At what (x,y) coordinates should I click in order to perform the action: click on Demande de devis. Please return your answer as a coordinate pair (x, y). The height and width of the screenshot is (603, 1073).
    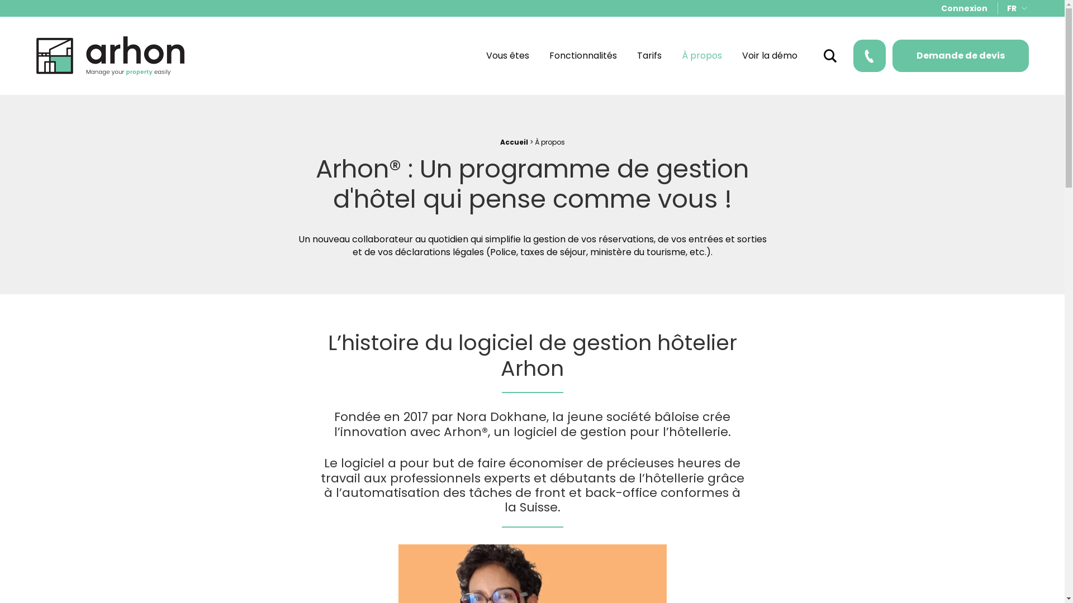
    Looking at the image, I should click on (960, 56).